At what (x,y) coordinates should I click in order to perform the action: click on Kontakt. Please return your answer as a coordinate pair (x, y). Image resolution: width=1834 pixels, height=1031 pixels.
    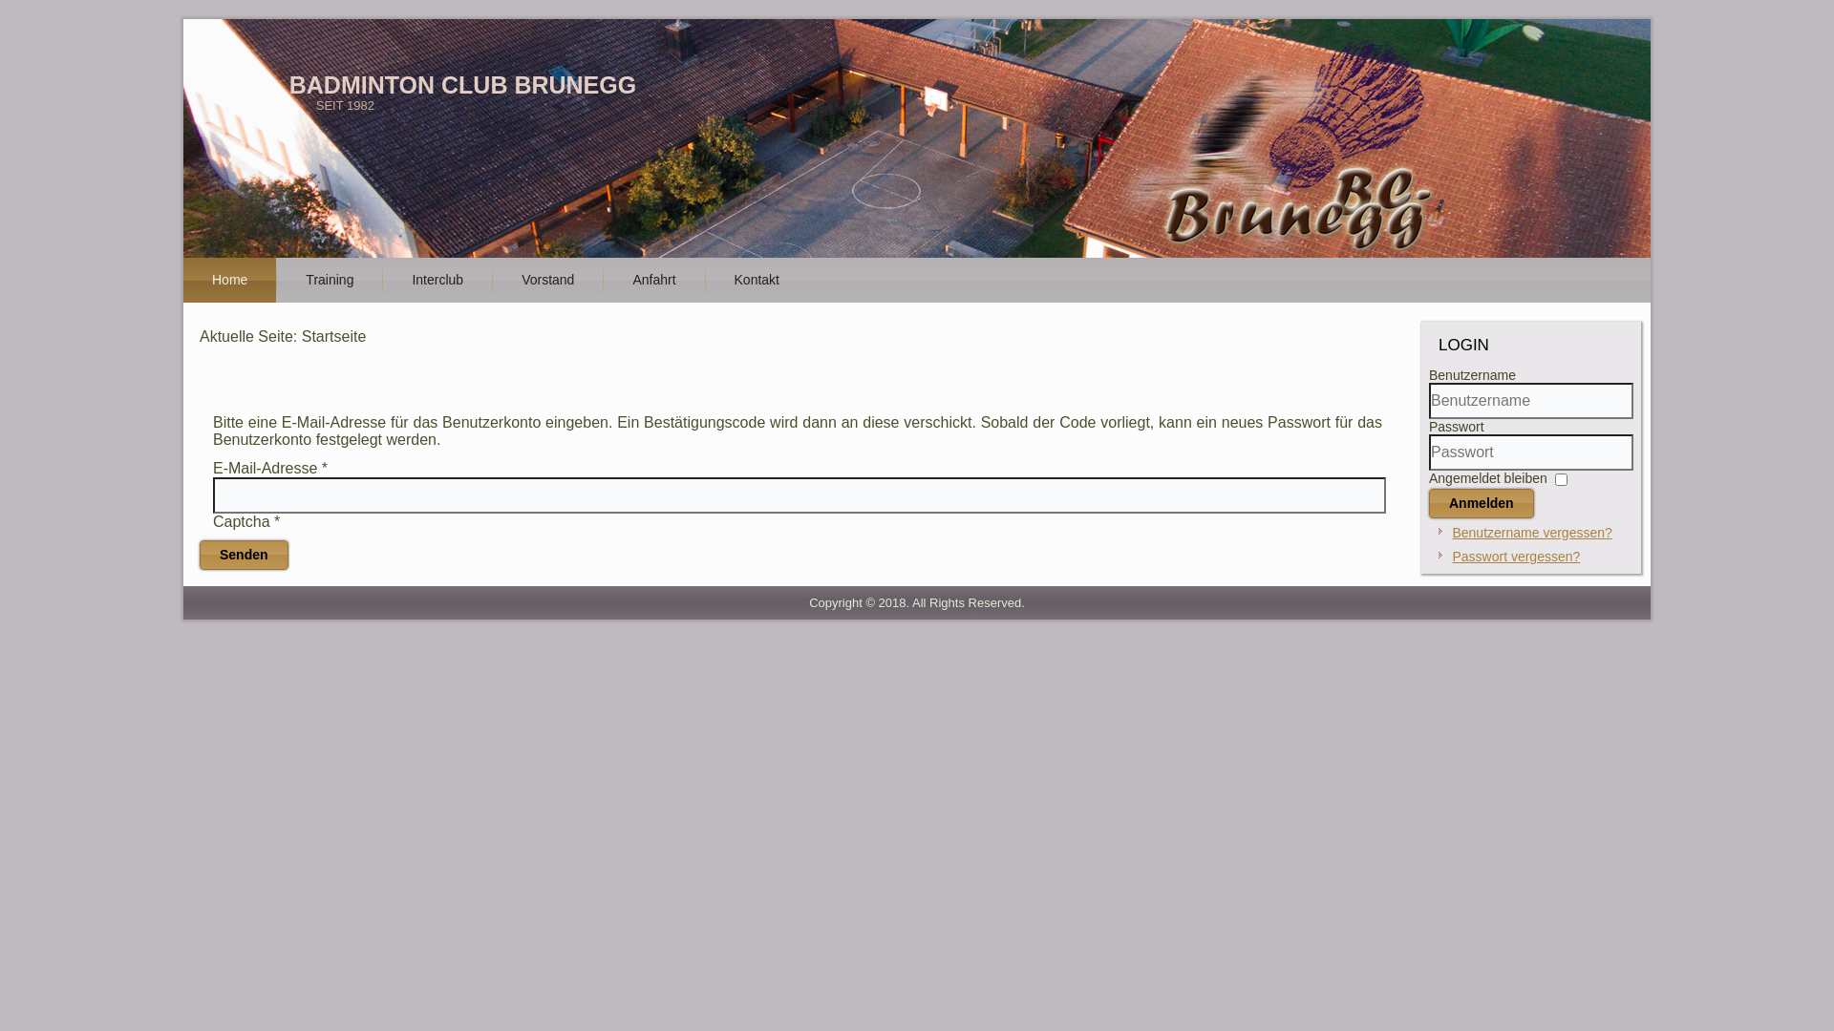
    Looking at the image, I should click on (757, 281).